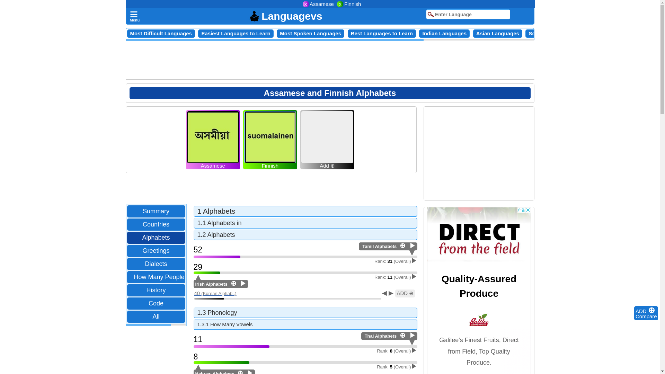  I want to click on Best Languages to Learn, so click(382, 33).